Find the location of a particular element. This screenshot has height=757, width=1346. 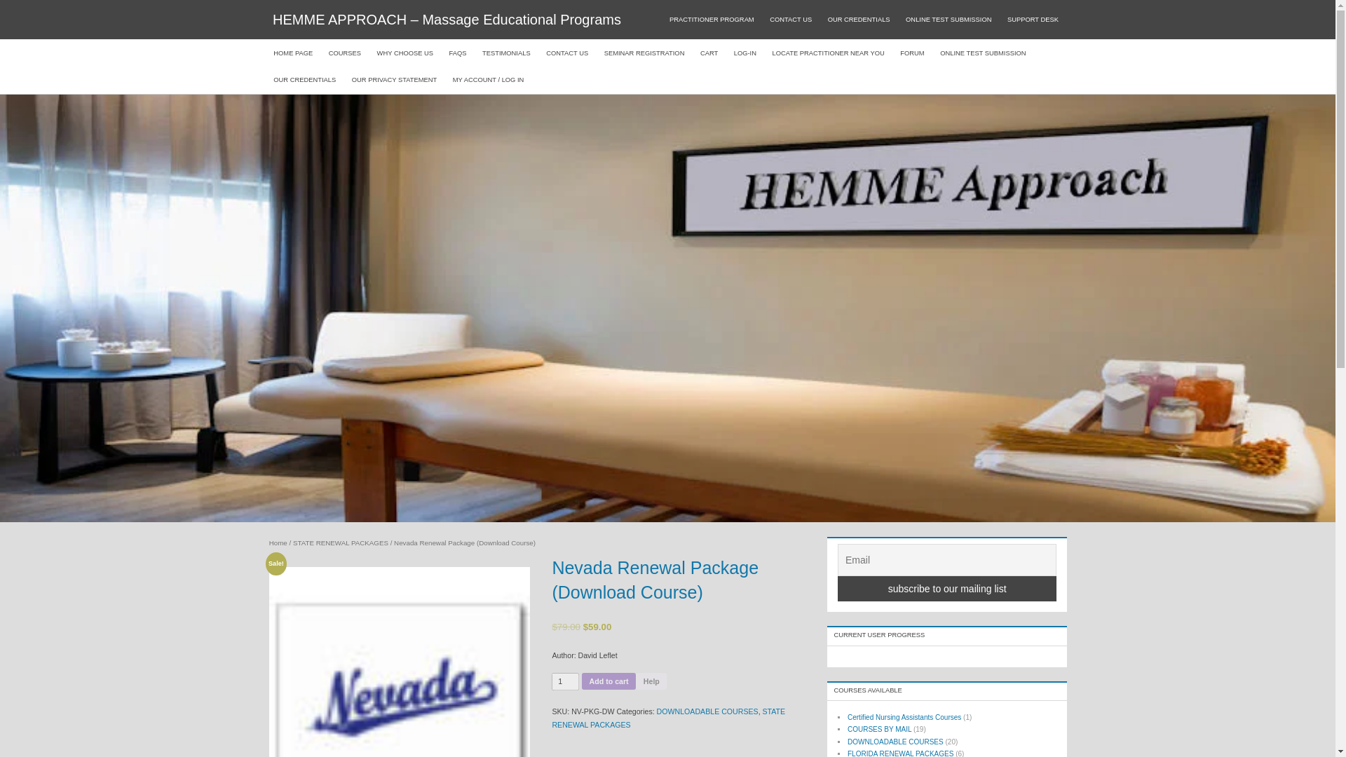

STATE RENEWAL PACKAGES is located at coordinates (341, 543).